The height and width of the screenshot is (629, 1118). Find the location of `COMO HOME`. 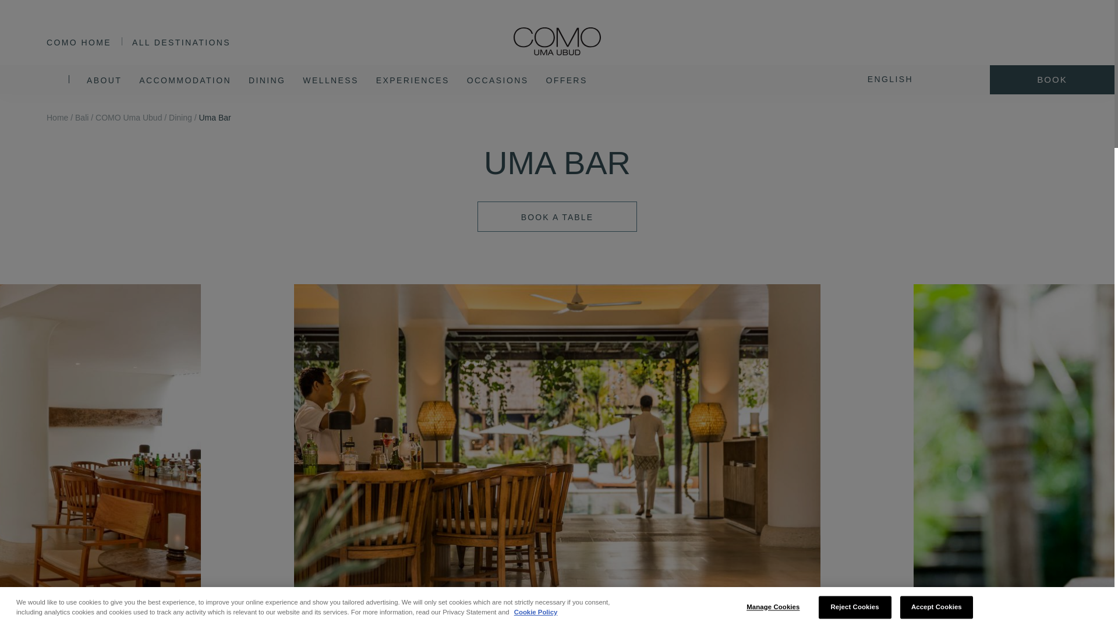

COMO HOME is located at coordinates (79, 41).